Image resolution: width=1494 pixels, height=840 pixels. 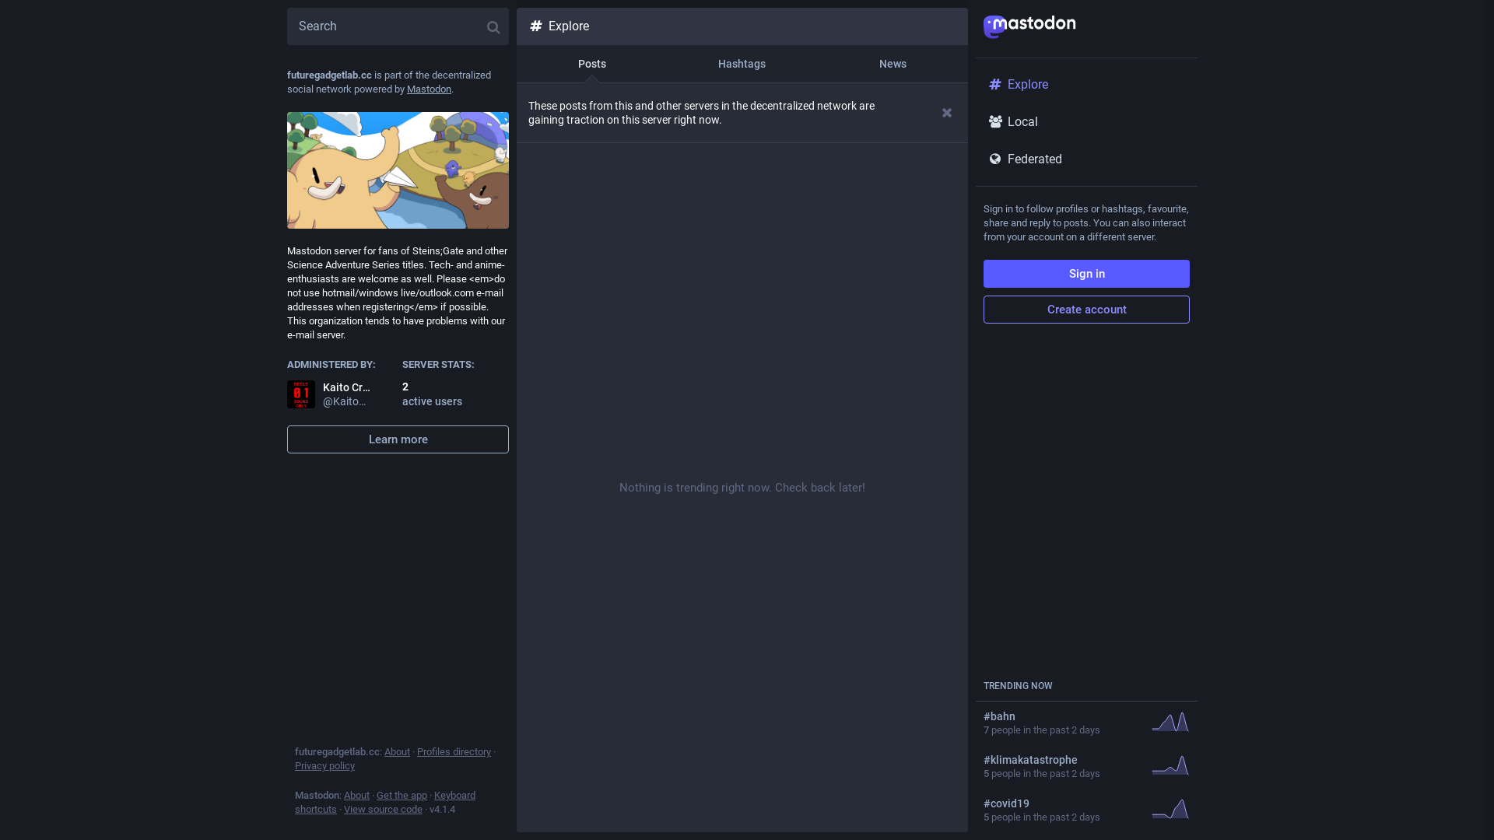 What do you see at coordinates (1086, 310) in the screenshot?
I see `Create account` at bounding box center [1086, 310].